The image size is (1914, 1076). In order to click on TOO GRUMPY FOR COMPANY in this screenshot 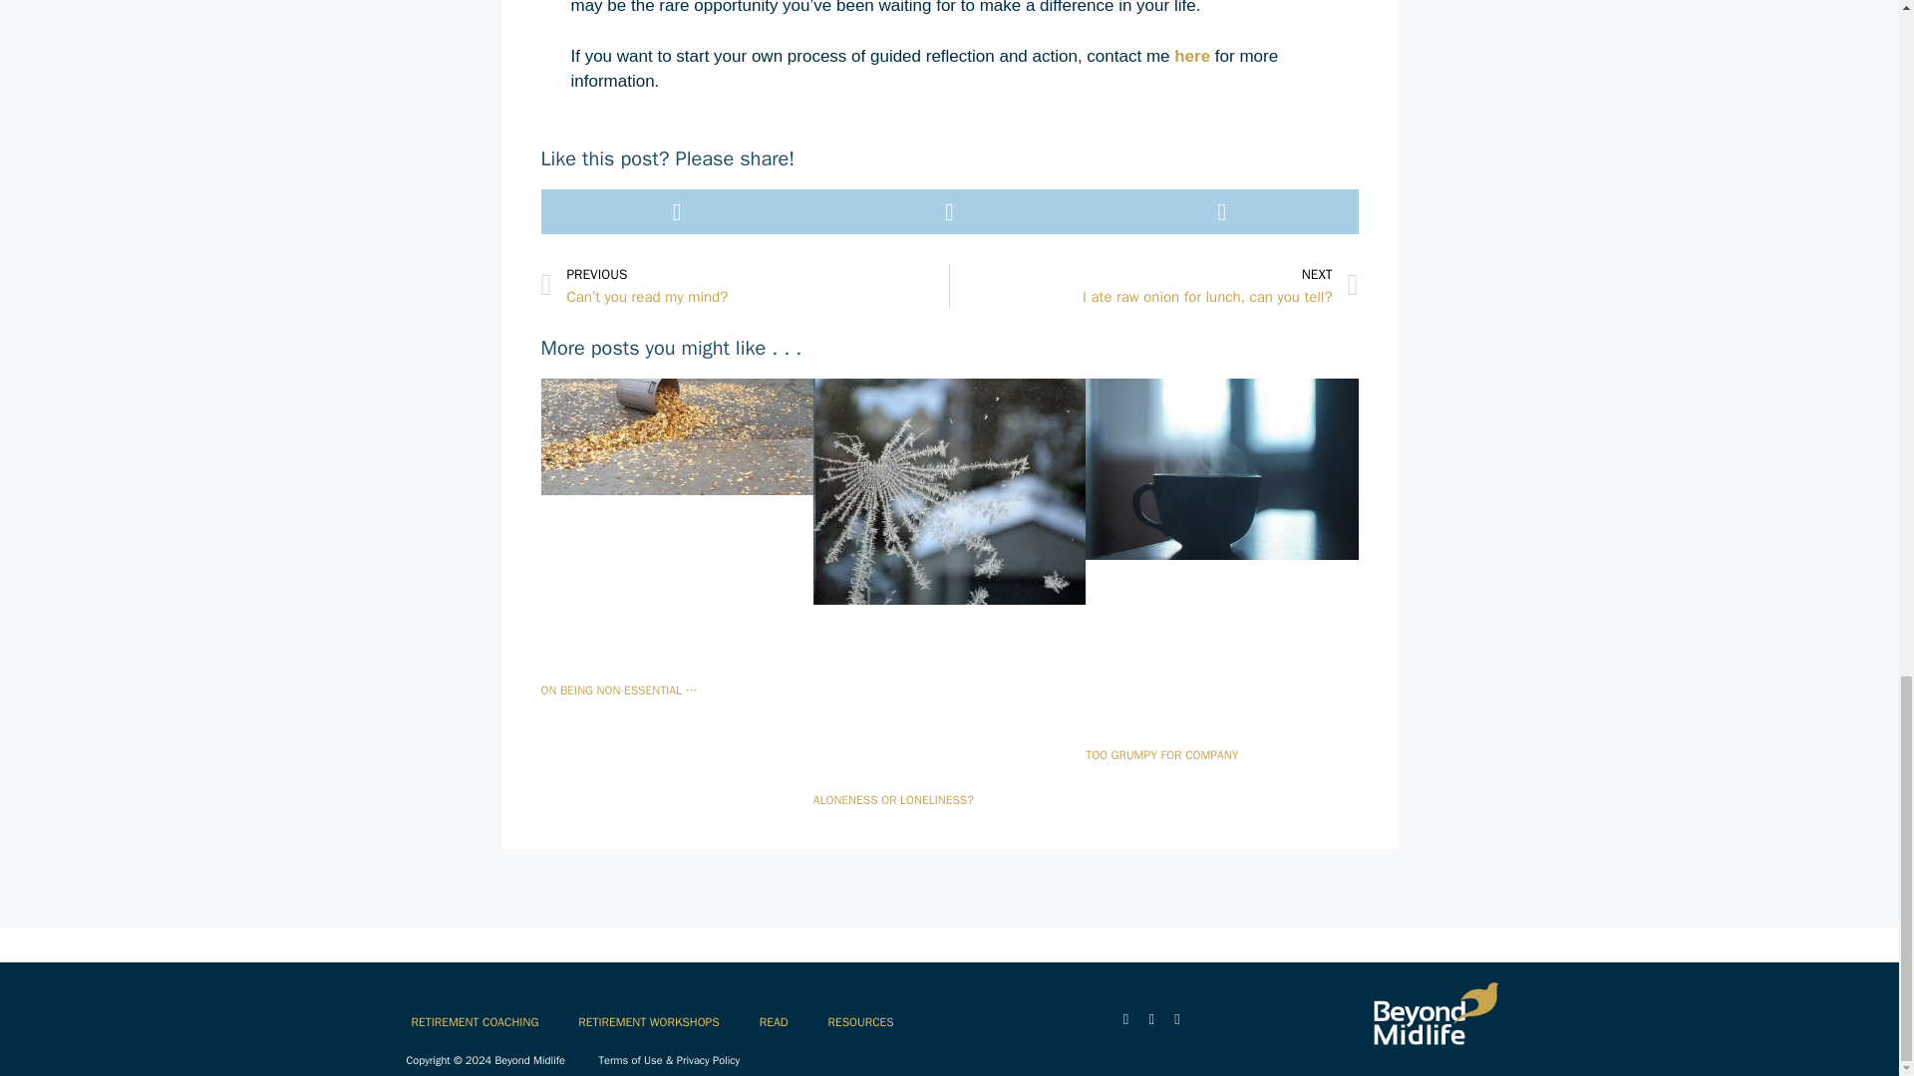, I will do `click(1154, 285)`.